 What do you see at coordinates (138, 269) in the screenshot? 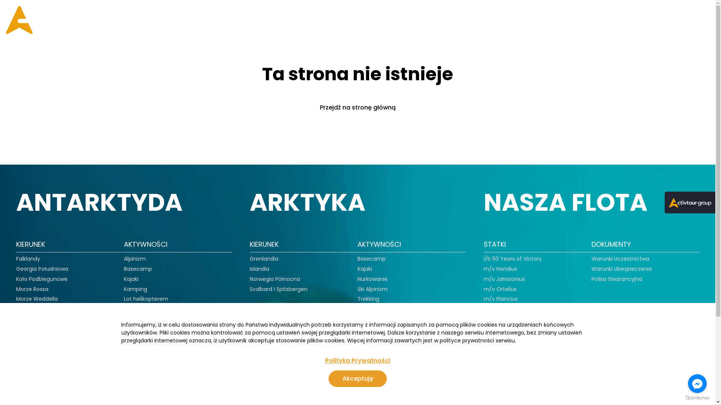
I see `Basecamp` at bounding box center [138, 269].